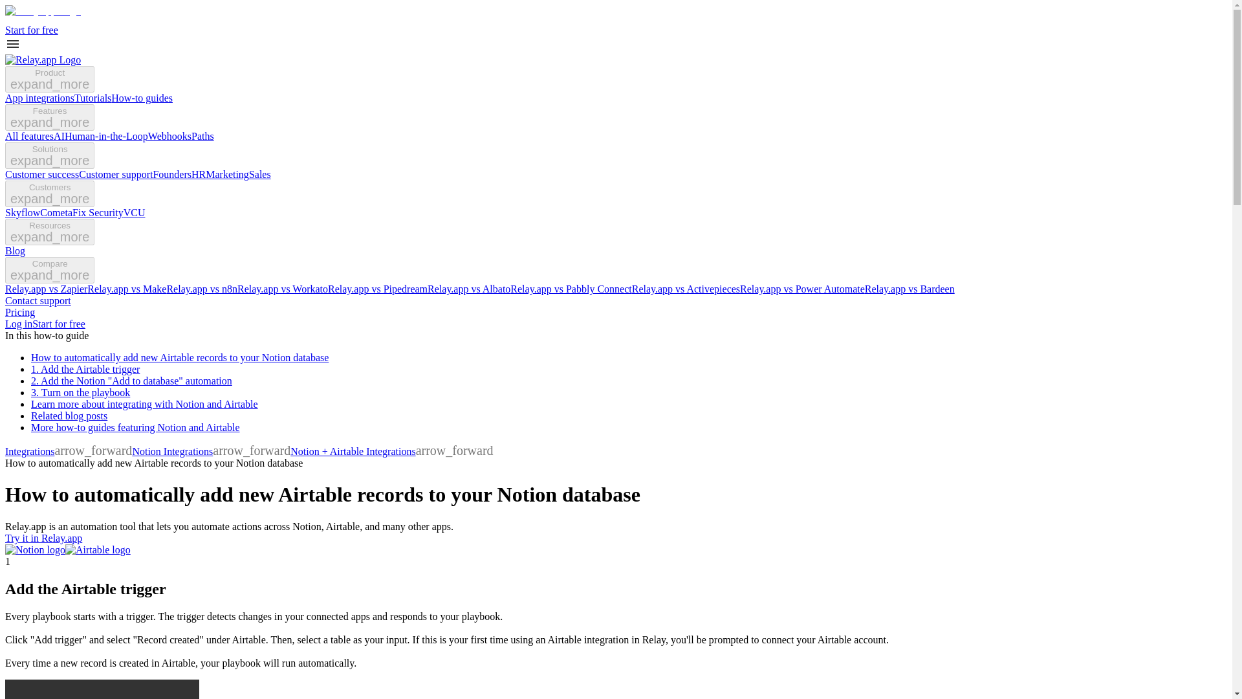 This screenshot has height=699, width=1242. What do you see at coordinates (134, 212) in the screenshot?
I see `VCU` at bounding box center [134, 212].